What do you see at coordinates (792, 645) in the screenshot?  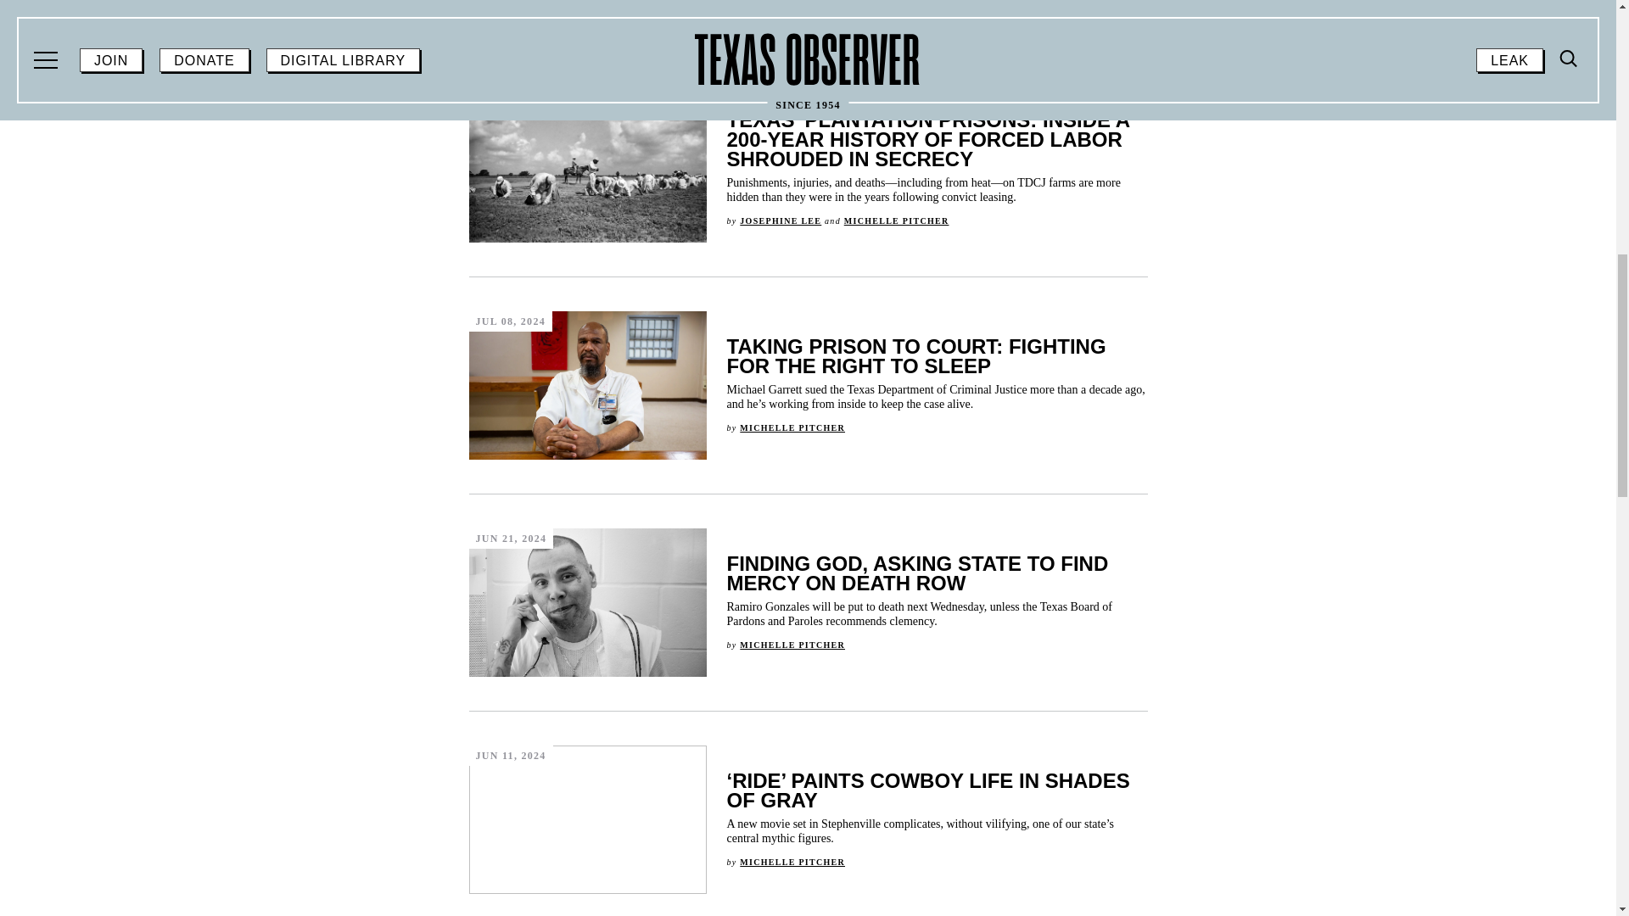 I see `Post by Michelle Pitcher` at bounding box center [792, 645].